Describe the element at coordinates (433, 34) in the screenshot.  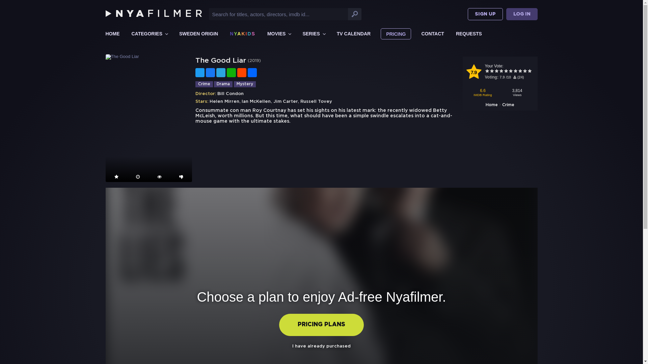
I see `CONTACT` at that location.